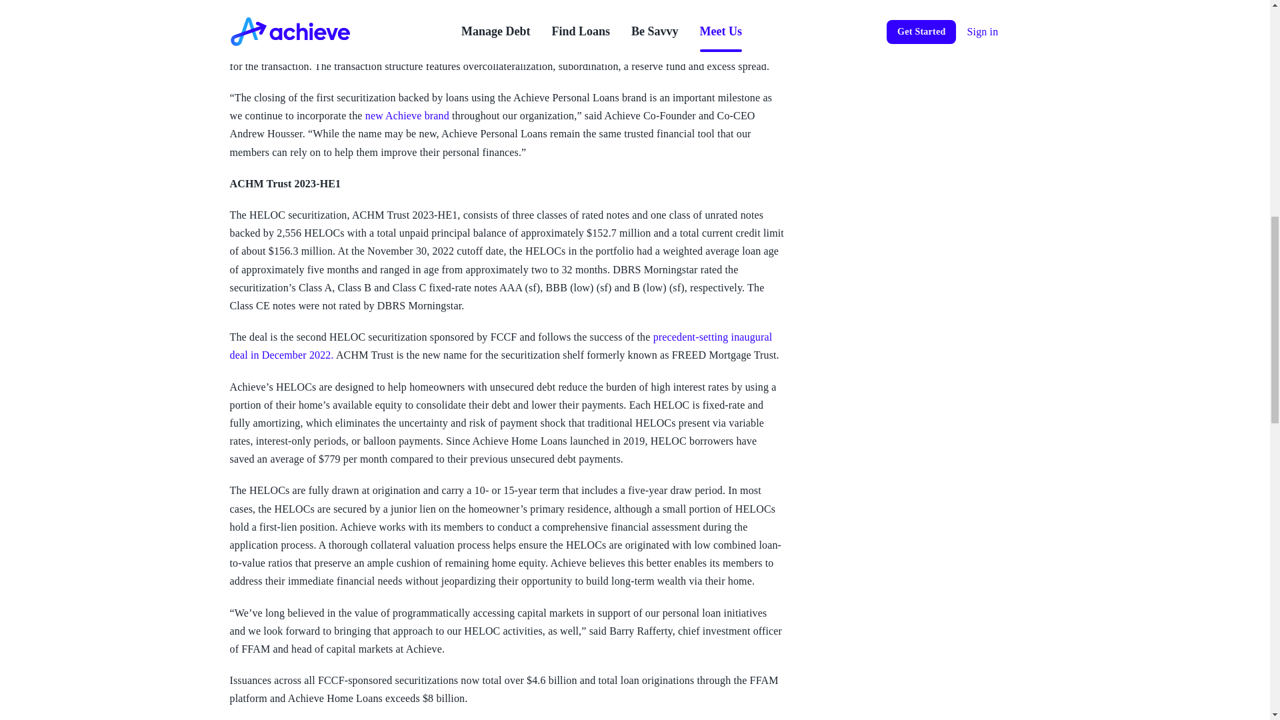 This screenshot has width=1280, height=720. I want to click on new Achieve brand, so click(407, 116).